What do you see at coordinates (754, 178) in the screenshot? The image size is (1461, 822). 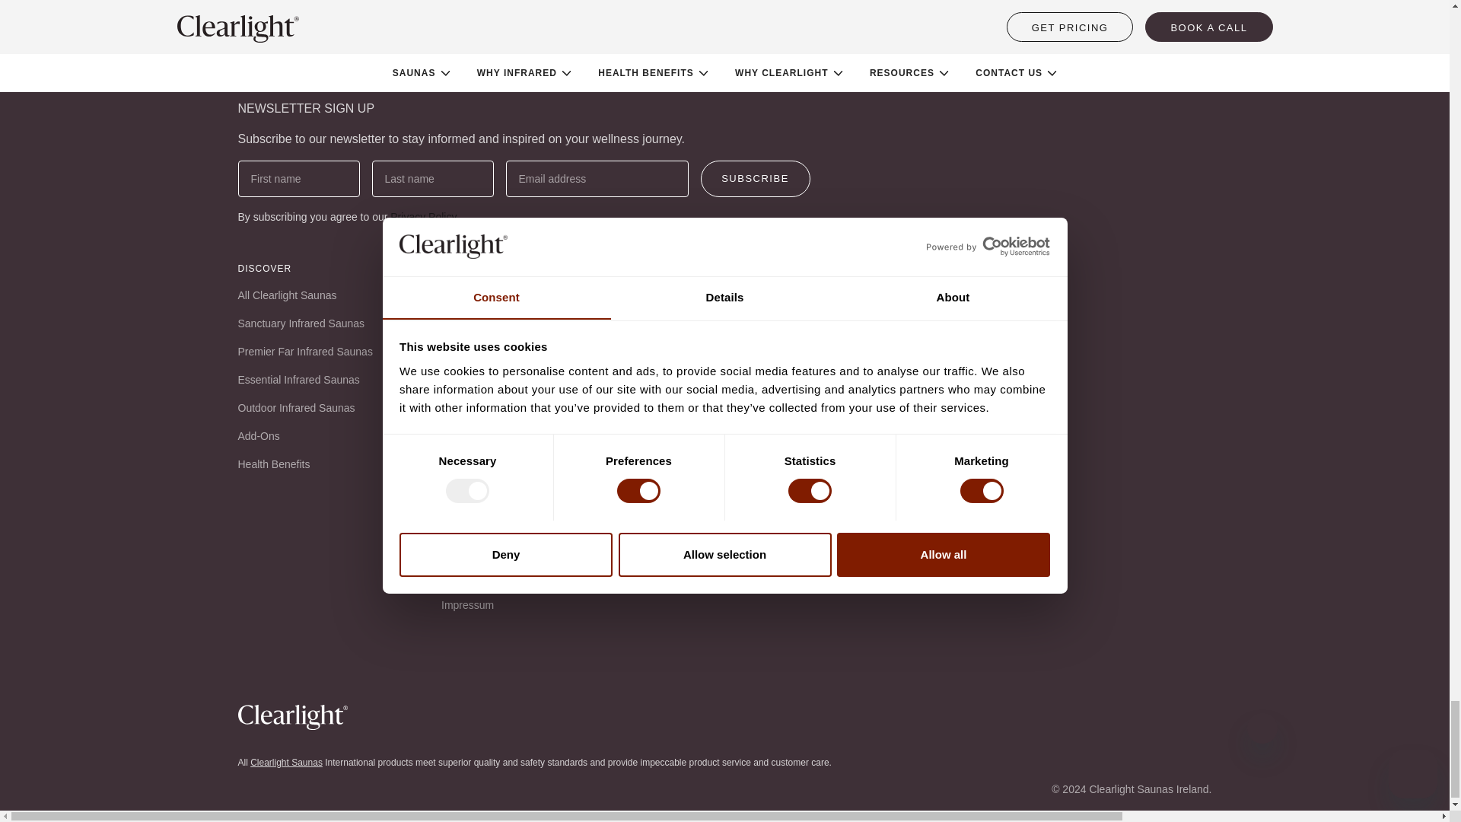 I see `subscribe` at bounding box center [754, 178].